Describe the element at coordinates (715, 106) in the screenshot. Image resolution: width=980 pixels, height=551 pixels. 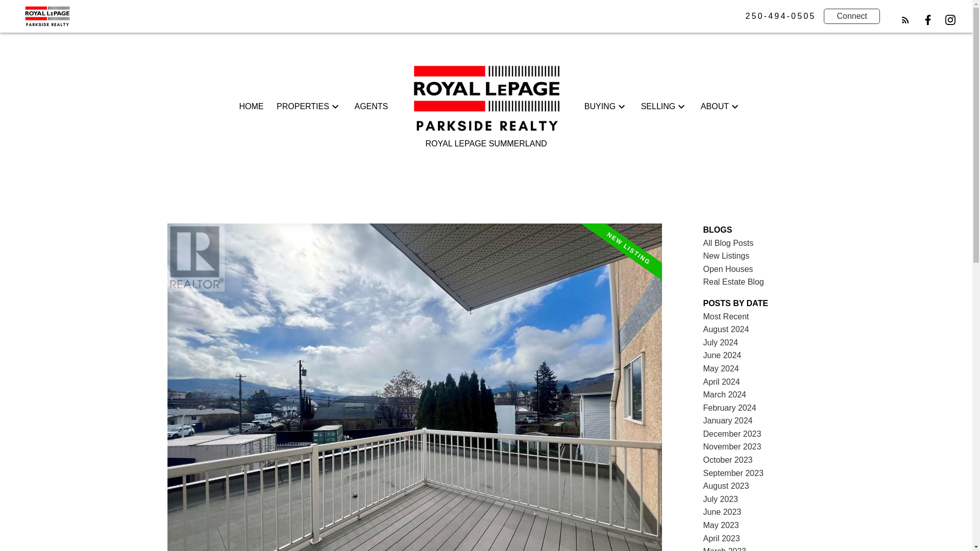
I see `ABOUT` at that location.